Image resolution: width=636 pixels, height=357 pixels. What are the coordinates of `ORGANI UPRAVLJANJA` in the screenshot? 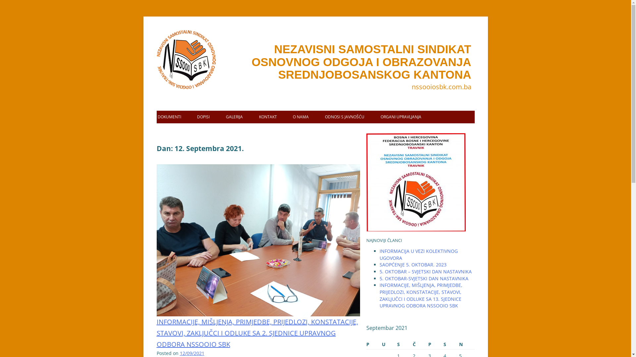 It's located at (401, 117).